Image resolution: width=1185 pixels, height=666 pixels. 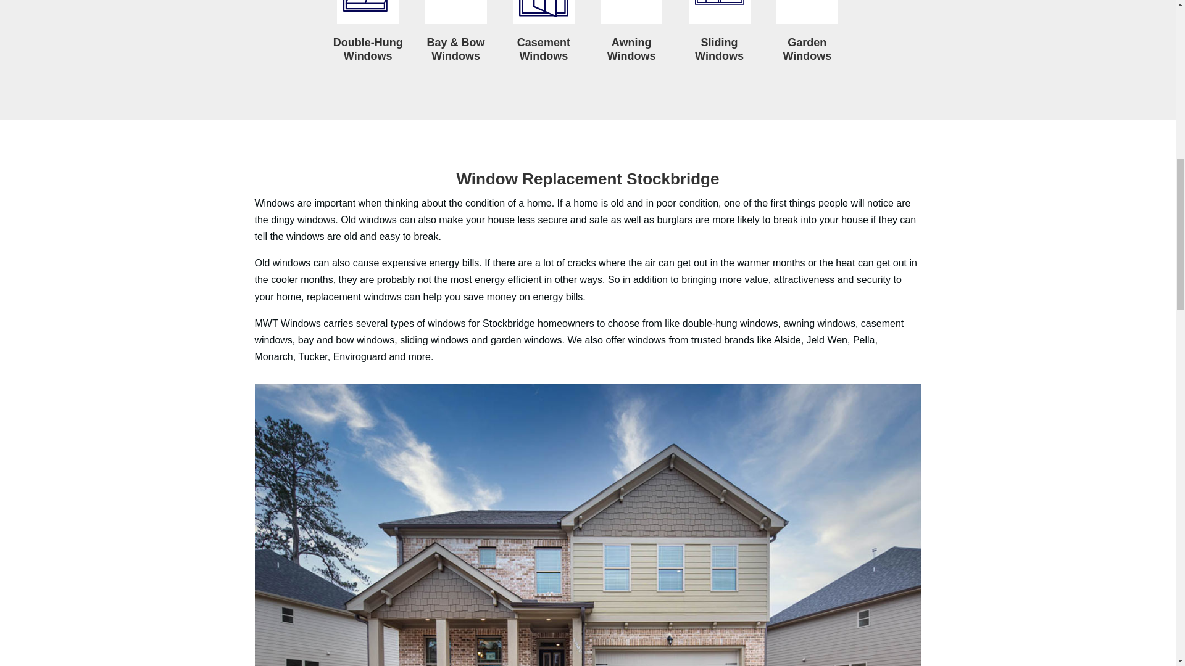 What do you see at coordinates (544, 12) in the screenshot?
I see `Casement Windows` at bounding box center [544, 12].